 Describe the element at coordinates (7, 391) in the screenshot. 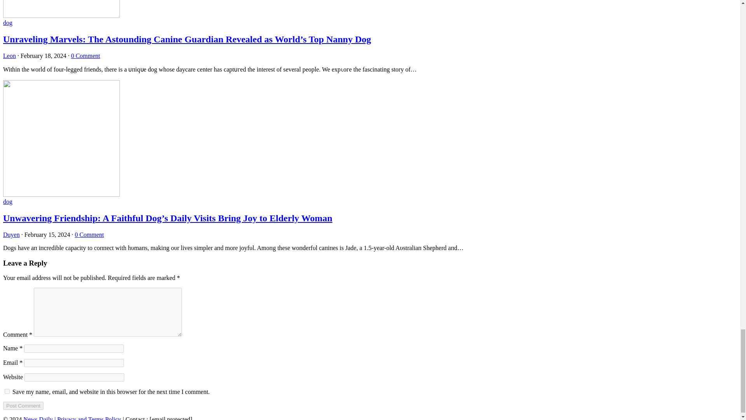

I see `yes` at that location.